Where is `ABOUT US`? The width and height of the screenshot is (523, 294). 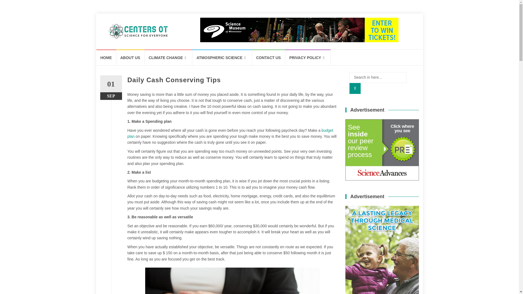
ABOUT US is located at coordinates (130, 57).